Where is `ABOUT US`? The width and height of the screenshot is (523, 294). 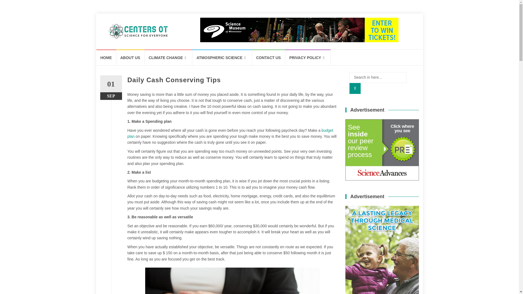
ABOUT US is located at coordinates (130, 57).